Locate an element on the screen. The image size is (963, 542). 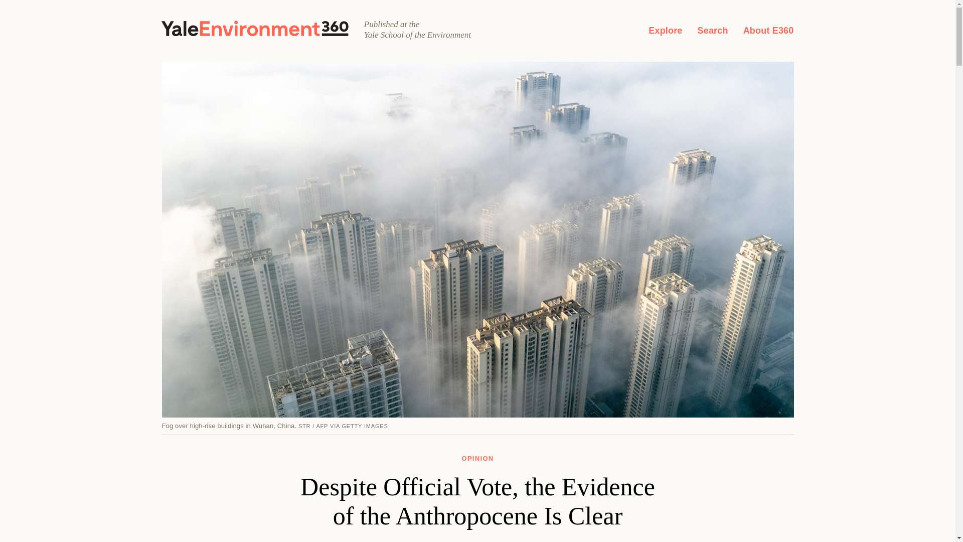
Explore is located at coordinates (665, 30).